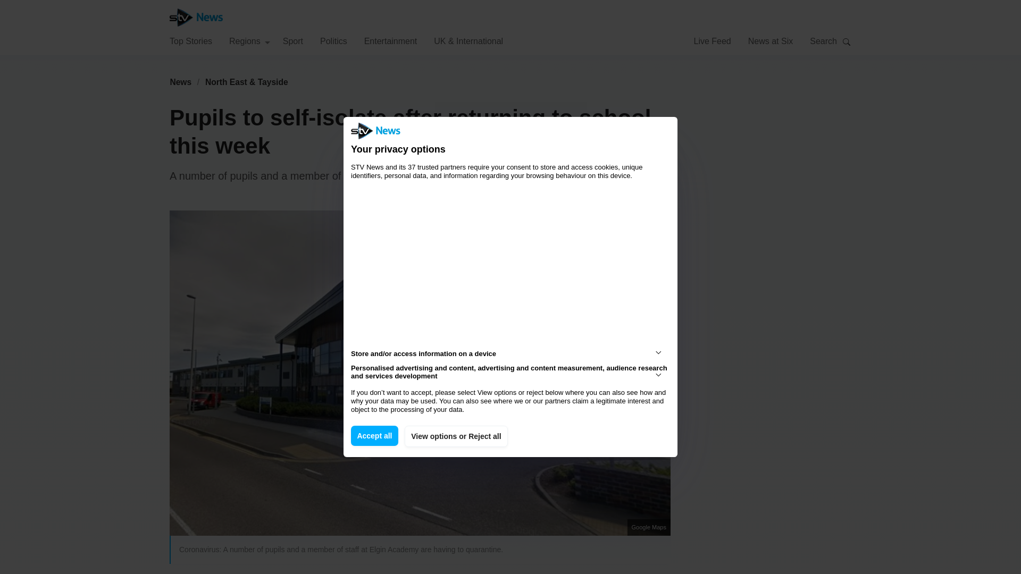 The height and width of the screenshot is (574, 1021). Describe the element at coordinates (333, 40) in the screenshot. I see `Politics` at that location.